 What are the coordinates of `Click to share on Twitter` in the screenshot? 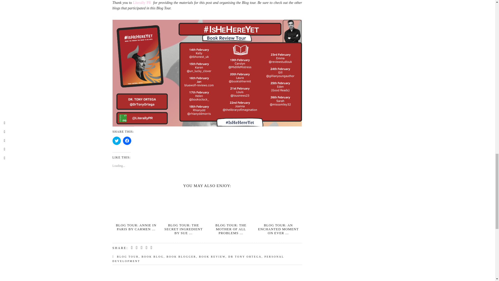 It's located at (116, 140).